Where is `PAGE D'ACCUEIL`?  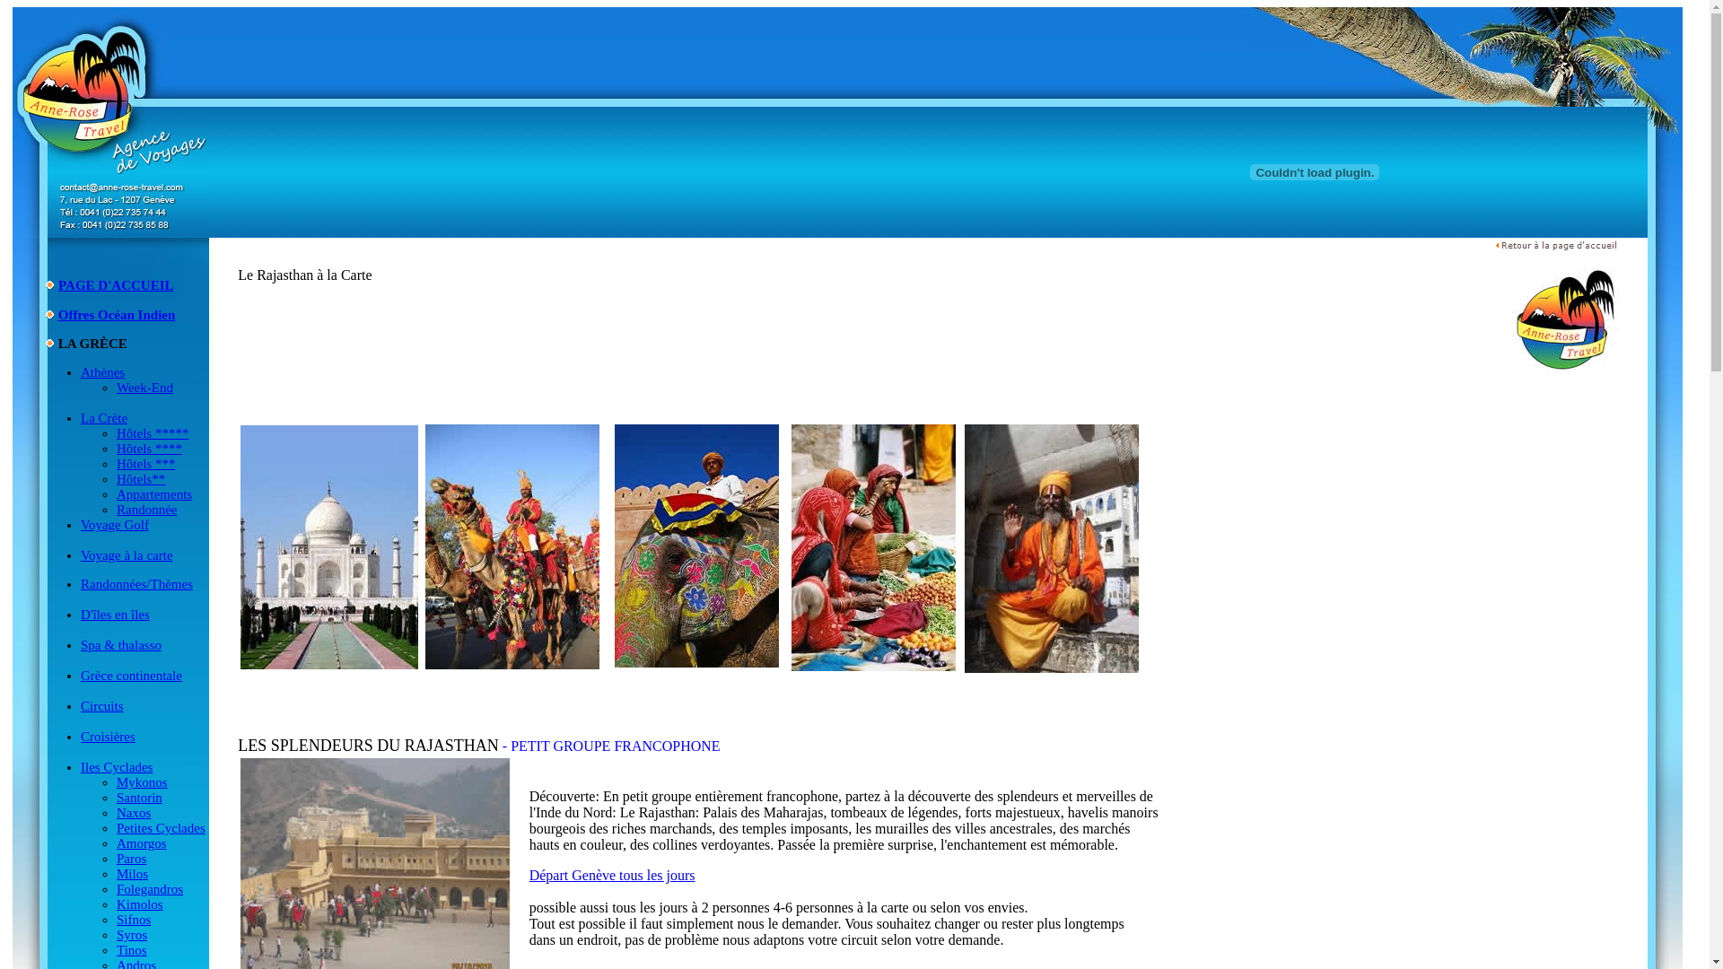
PAGE D'ACCUEIL is located at coordinates (116, 285).